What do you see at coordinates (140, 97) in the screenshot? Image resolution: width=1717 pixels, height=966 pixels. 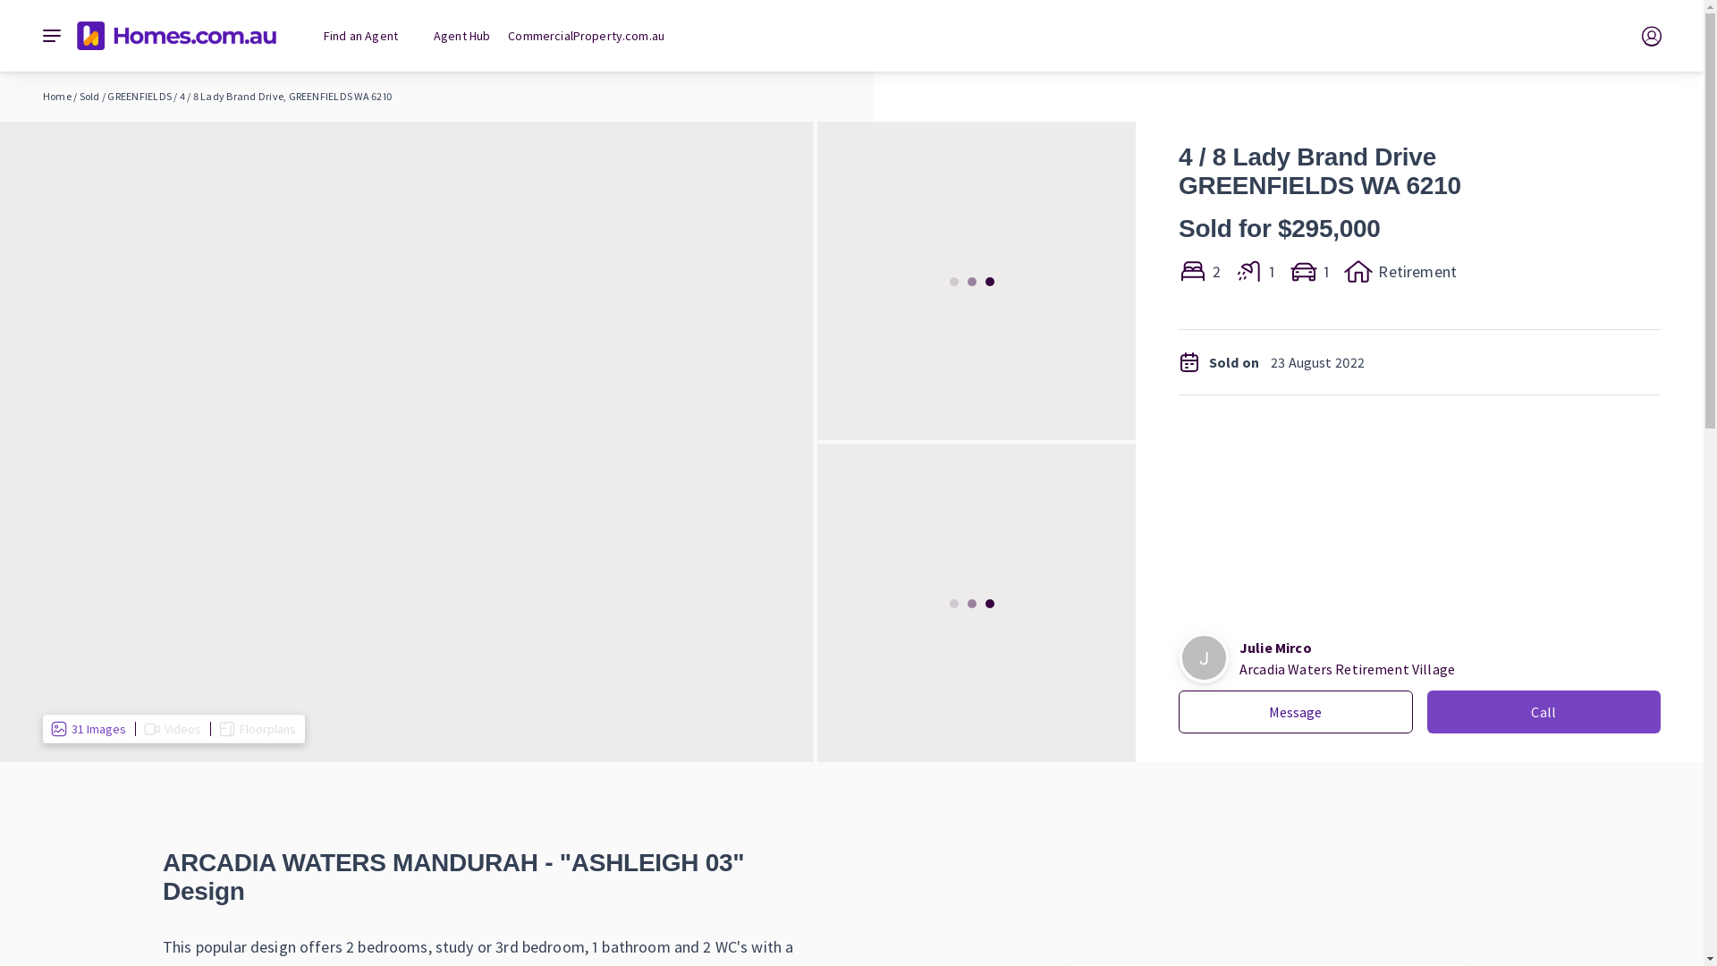 I see `GREENFIELDS` at bounding box center [140, 97].